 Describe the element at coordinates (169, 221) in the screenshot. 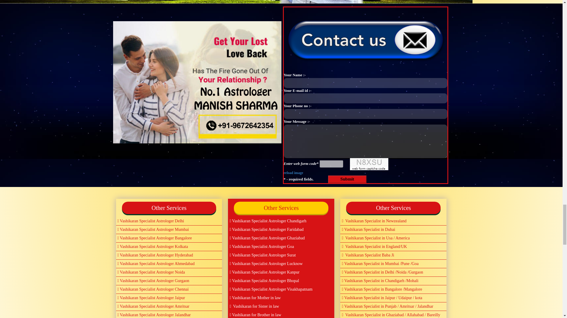

I see ` Vashikaran Specialist Astrologer Delhi` at that location.